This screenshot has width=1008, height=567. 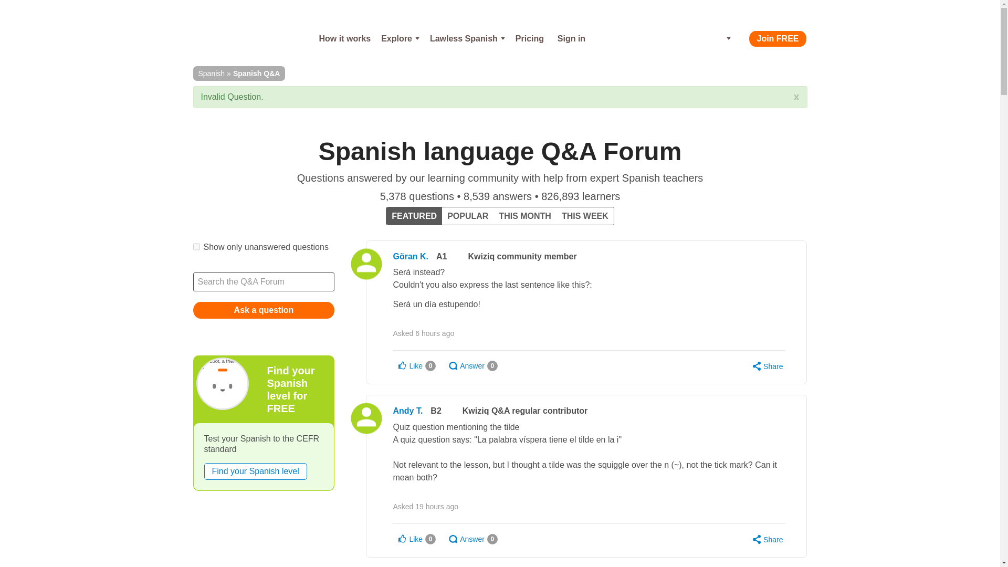 What do you see at coordinates (467, 39) in the screenshot?
I see `Lawless Spanish` at bounding box center [467, 39].